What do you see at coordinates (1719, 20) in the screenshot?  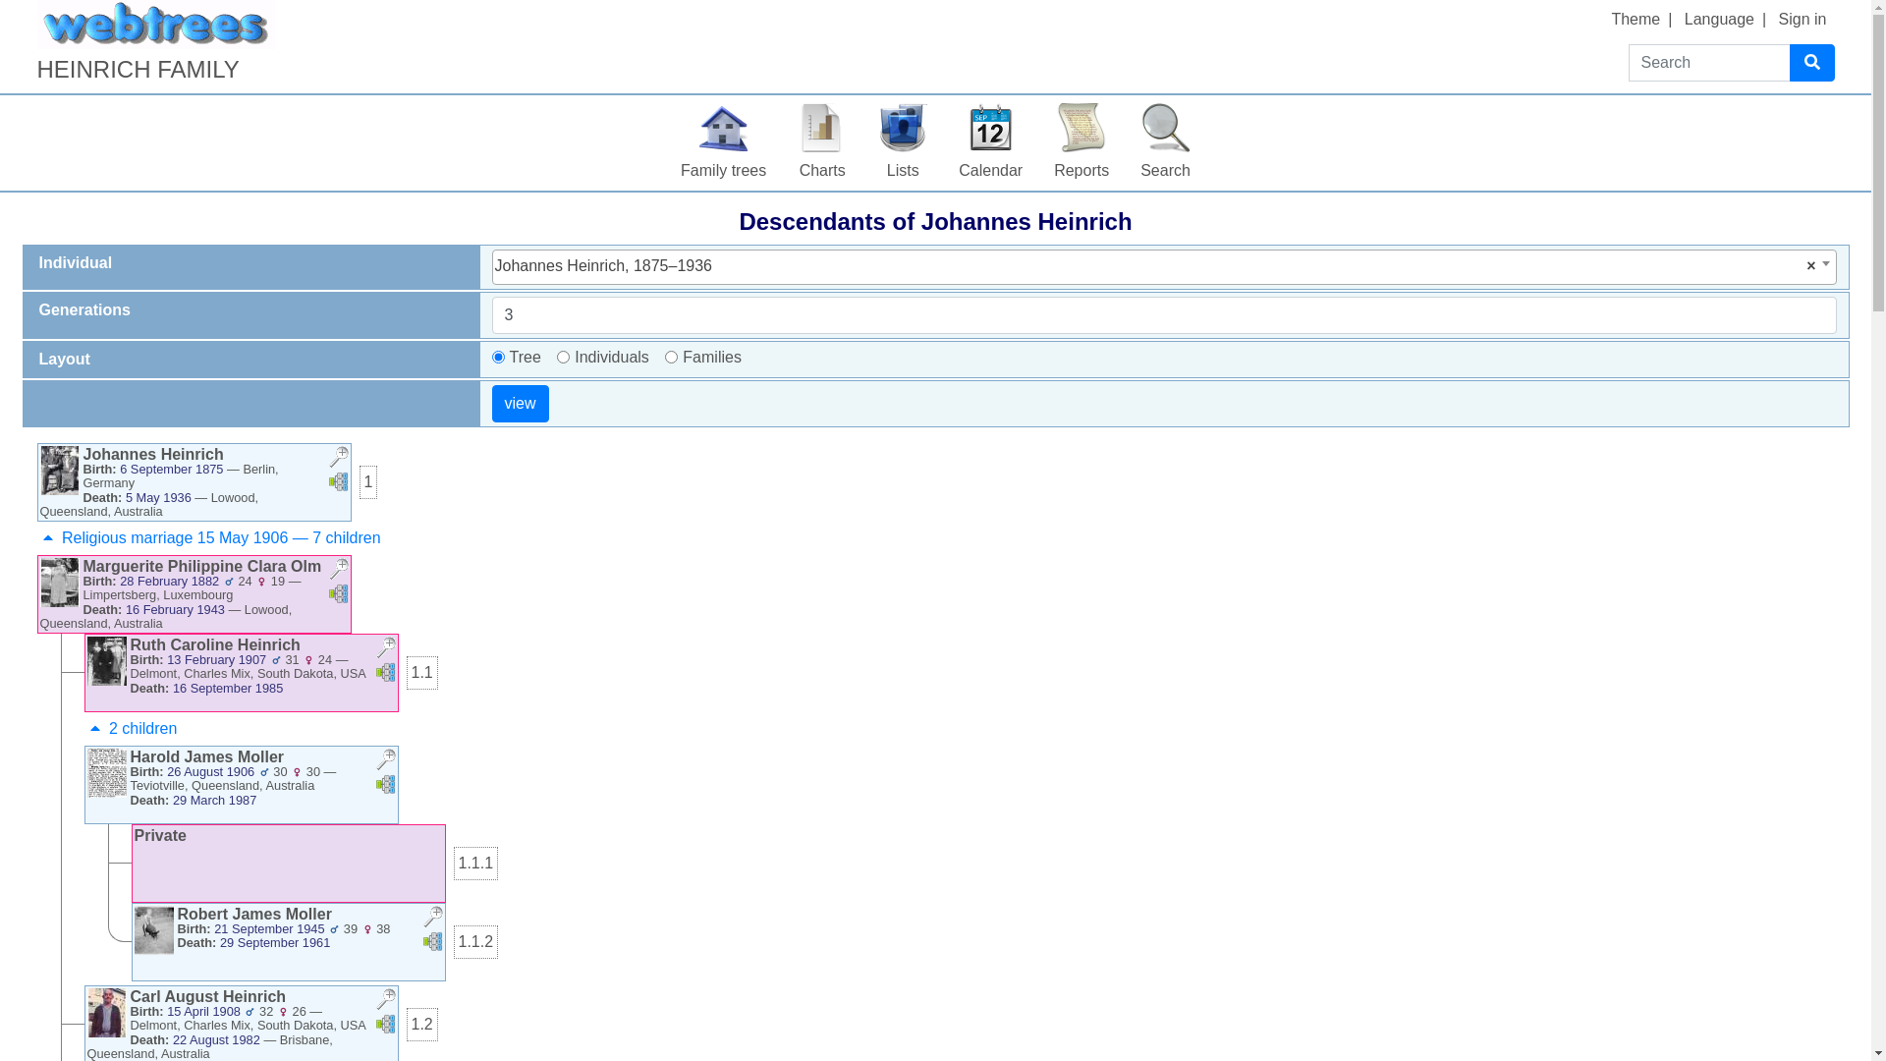 I see `Language` at bounding box center [1719, 20].